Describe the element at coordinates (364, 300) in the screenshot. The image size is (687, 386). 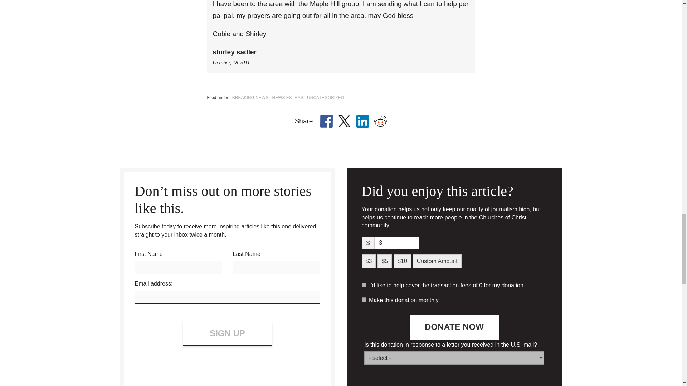
I see `on` at that location.